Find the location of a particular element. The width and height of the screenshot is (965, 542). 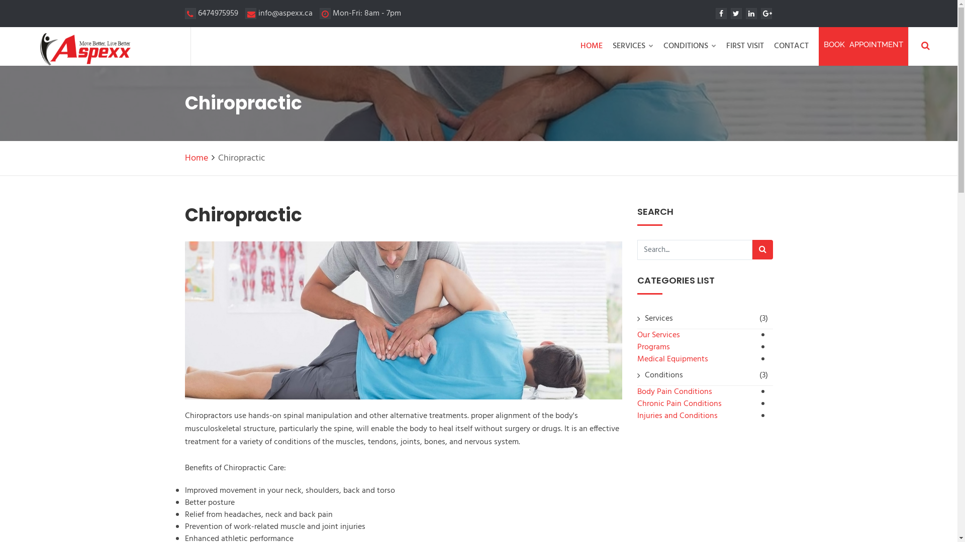

HOME is located at coordinates (592, 46).